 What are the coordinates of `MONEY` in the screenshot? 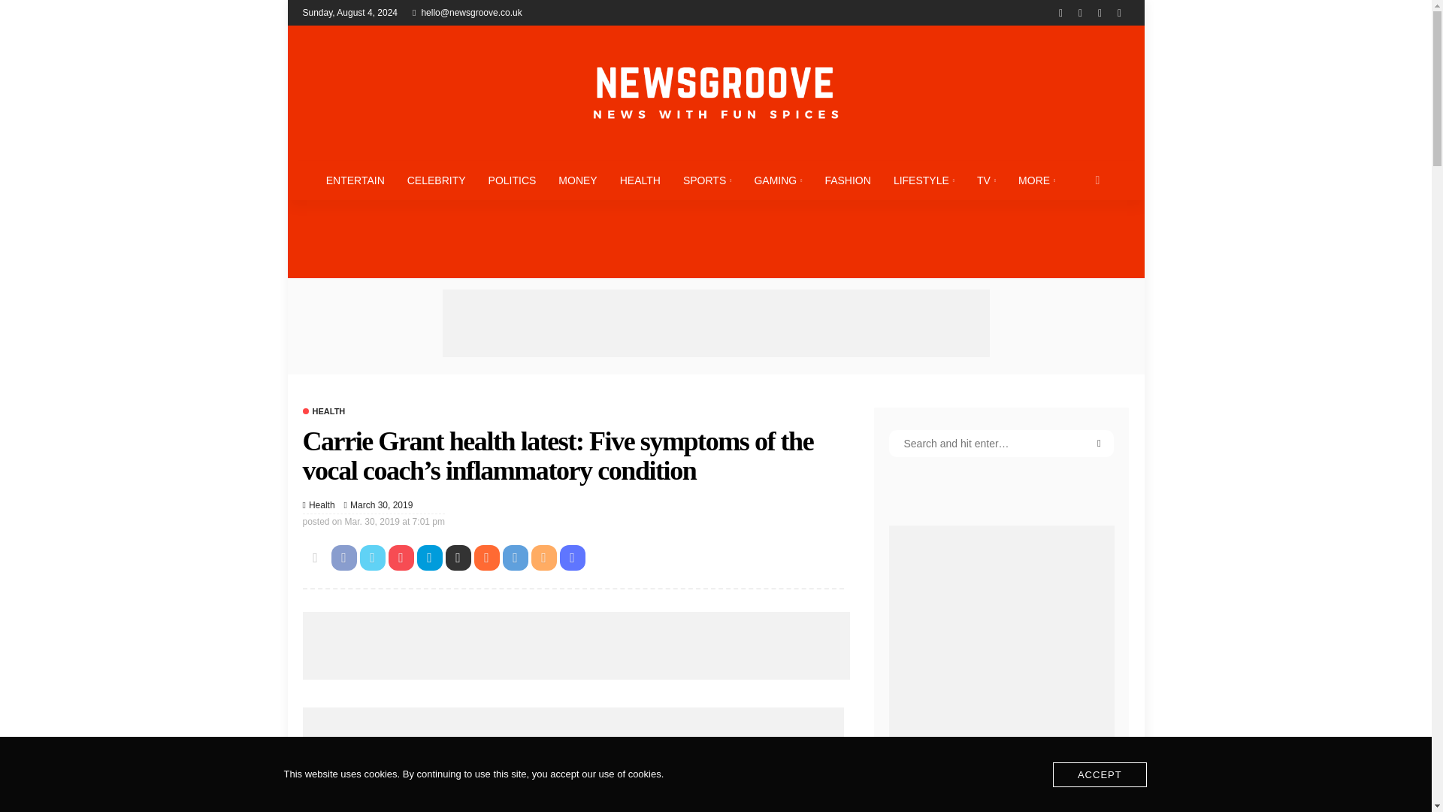 It's located at (577, 180).